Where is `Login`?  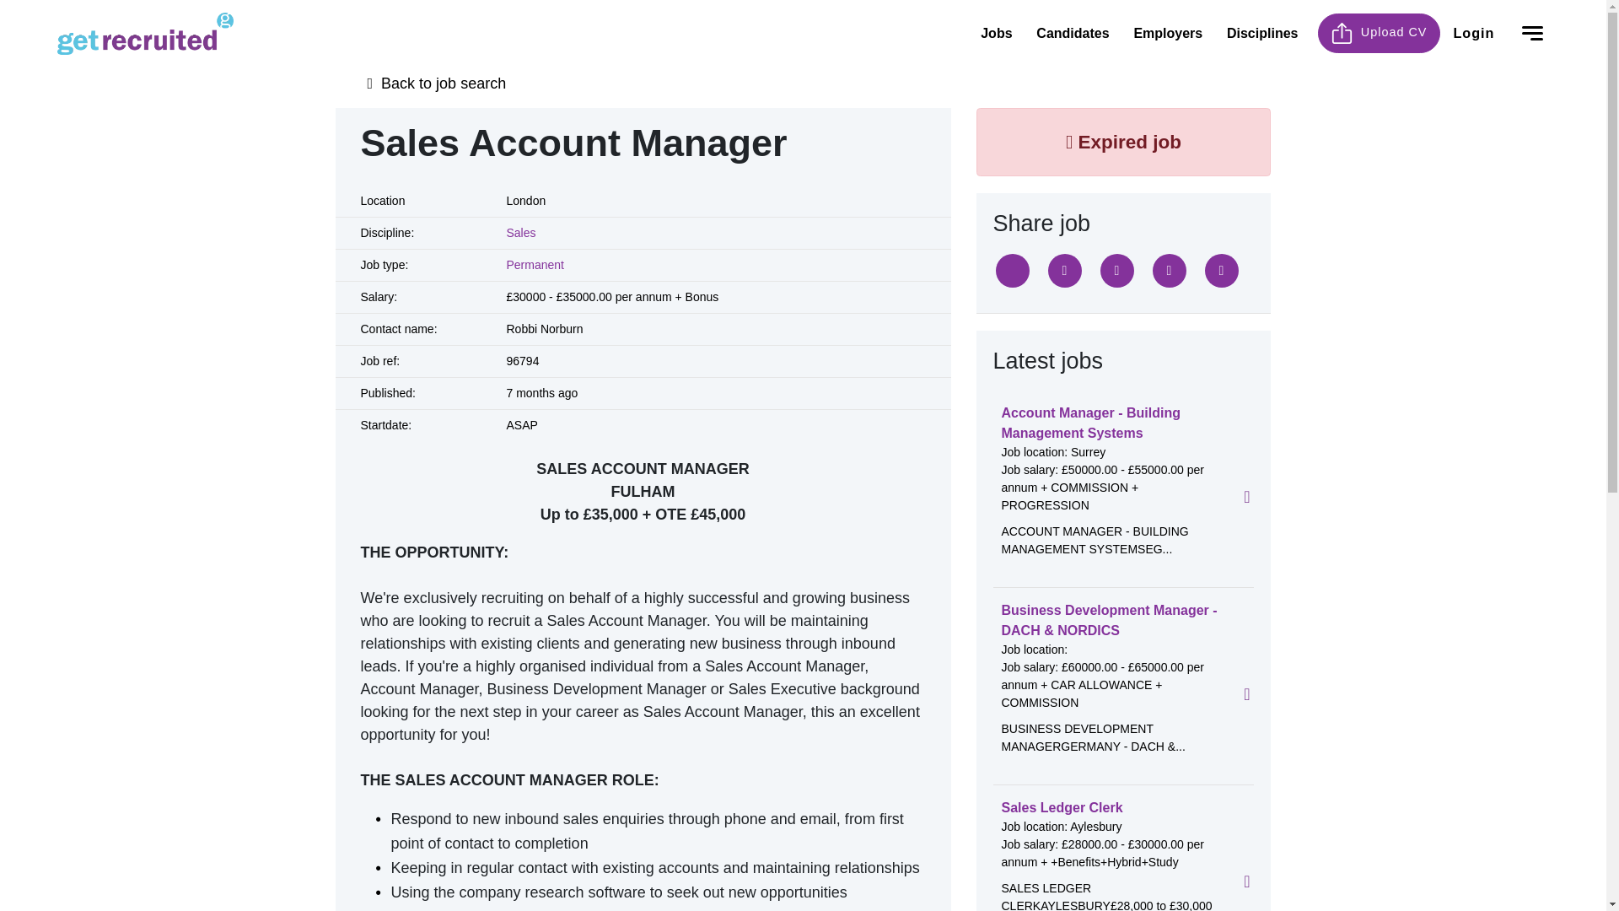 Login is located at coordinates (1474, 32).